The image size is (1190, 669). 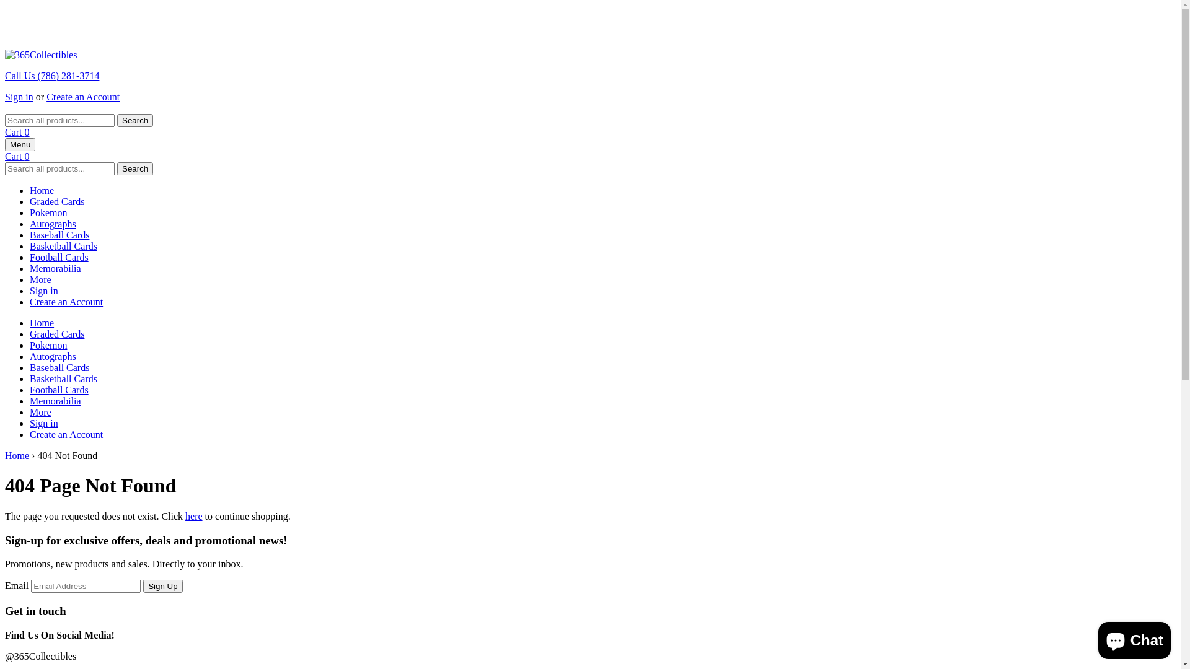 I want to click on Sign in, so click(x=44, y=424).